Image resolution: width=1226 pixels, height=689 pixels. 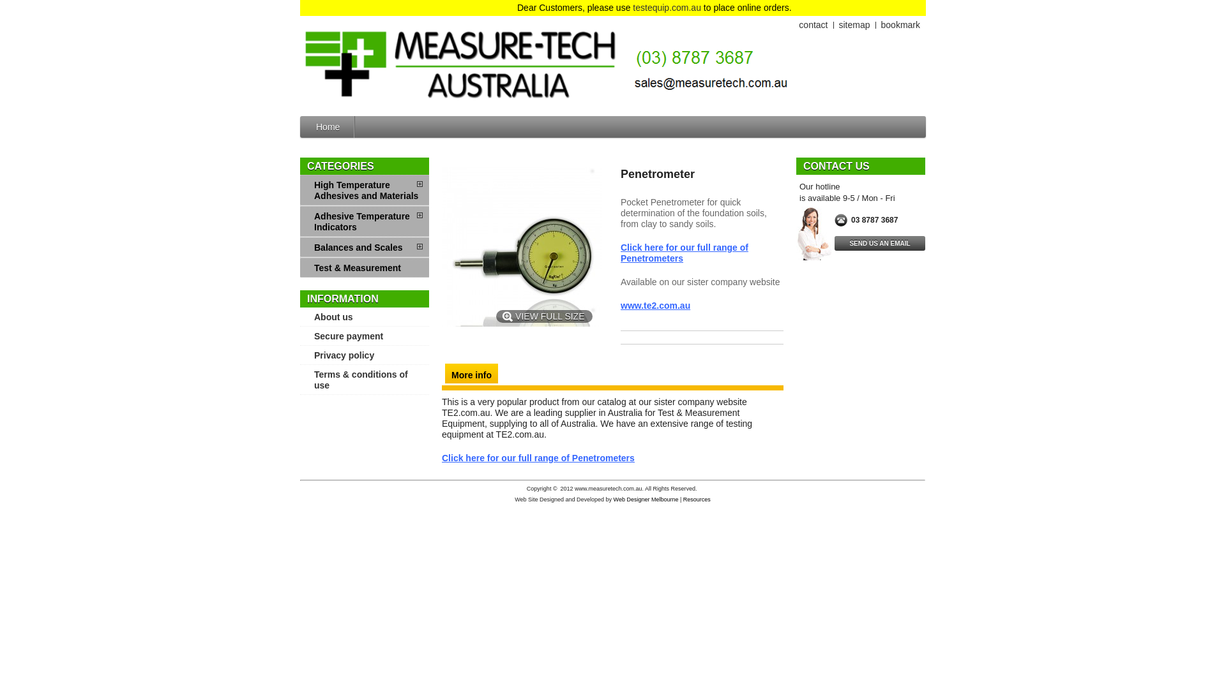 What do you see at coordinates (365, 336) in the screenshot?
I see `Secure payment` at bounding box center [365, 336].